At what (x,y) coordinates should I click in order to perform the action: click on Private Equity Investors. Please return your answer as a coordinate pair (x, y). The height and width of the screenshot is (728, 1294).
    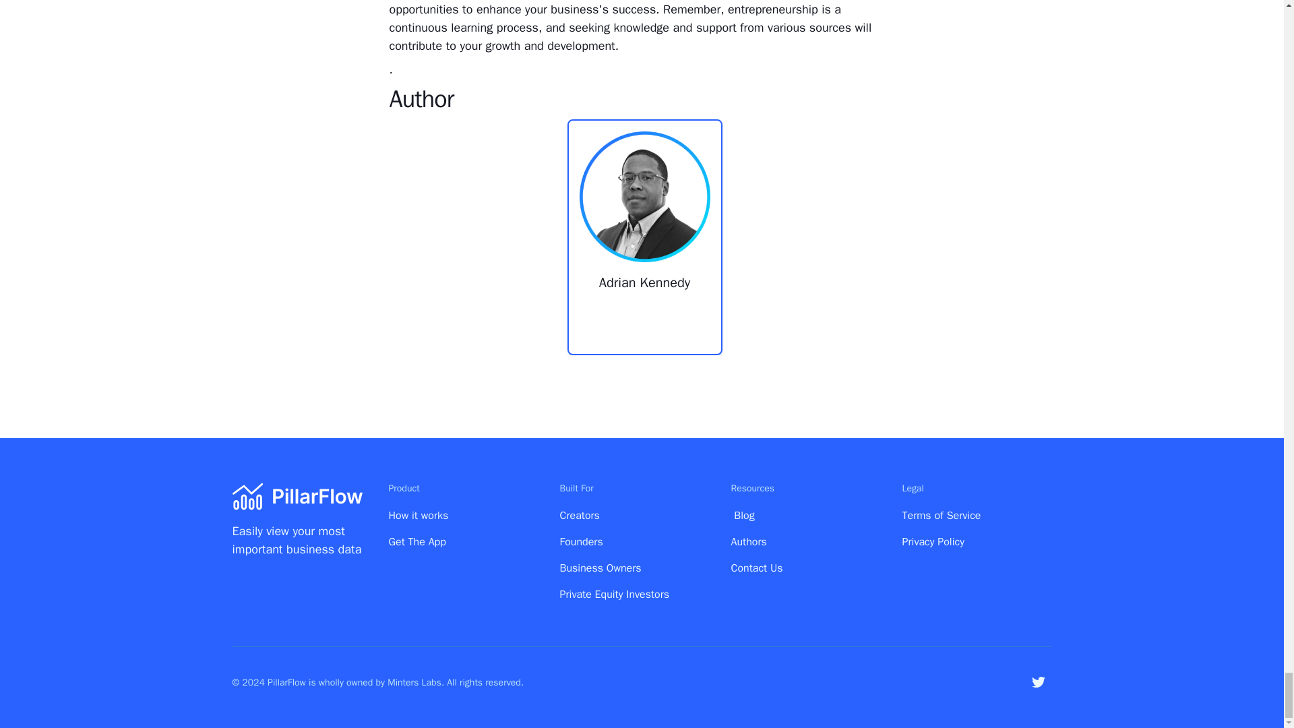
    Looking at the image, I should click on (613, 595).